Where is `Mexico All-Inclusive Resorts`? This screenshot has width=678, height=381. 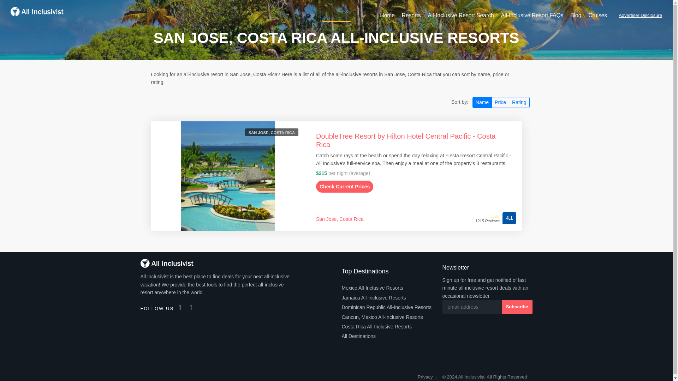 Mexico All-Inclusive Resorts is located at coordinates (372, 288).